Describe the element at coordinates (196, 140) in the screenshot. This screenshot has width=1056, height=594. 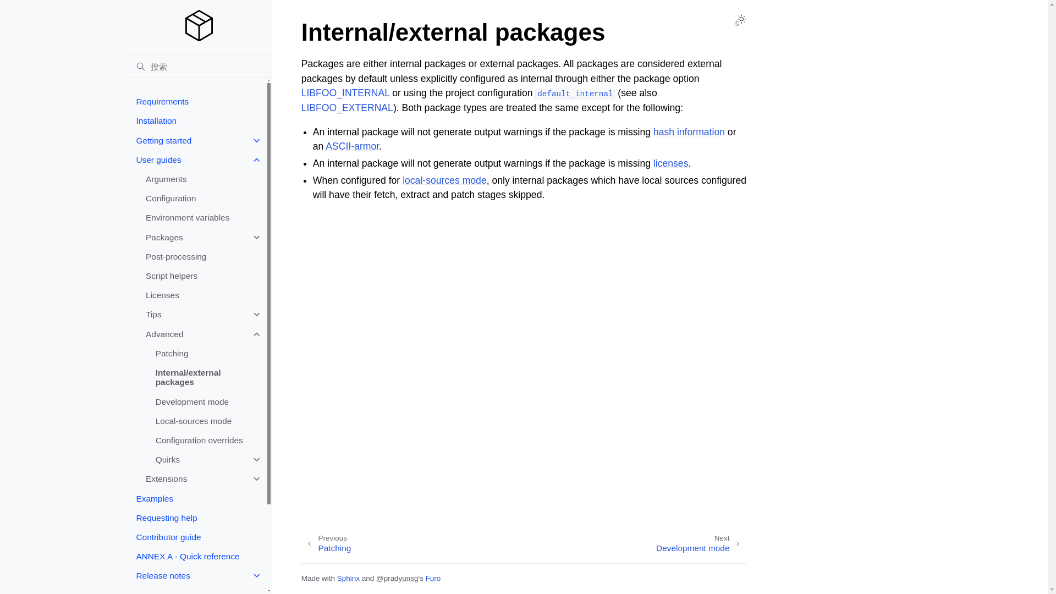
I see `Getting started` at that location.